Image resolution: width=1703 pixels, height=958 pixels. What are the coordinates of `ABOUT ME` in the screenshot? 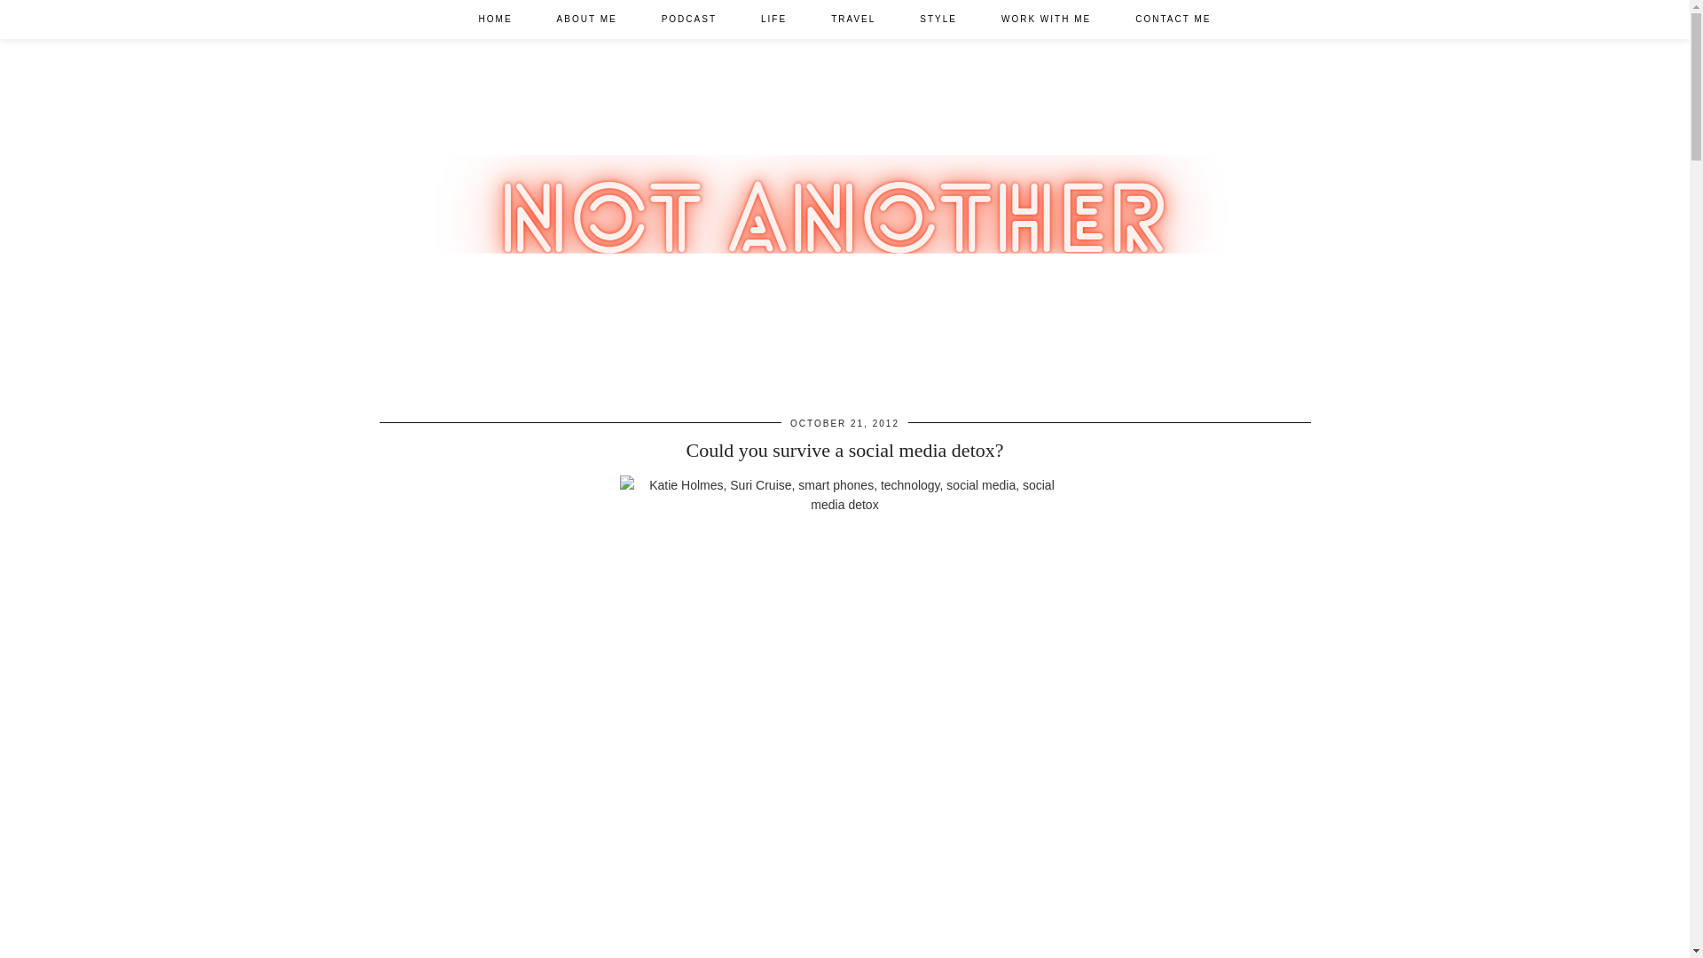 It's located at (587, 20).